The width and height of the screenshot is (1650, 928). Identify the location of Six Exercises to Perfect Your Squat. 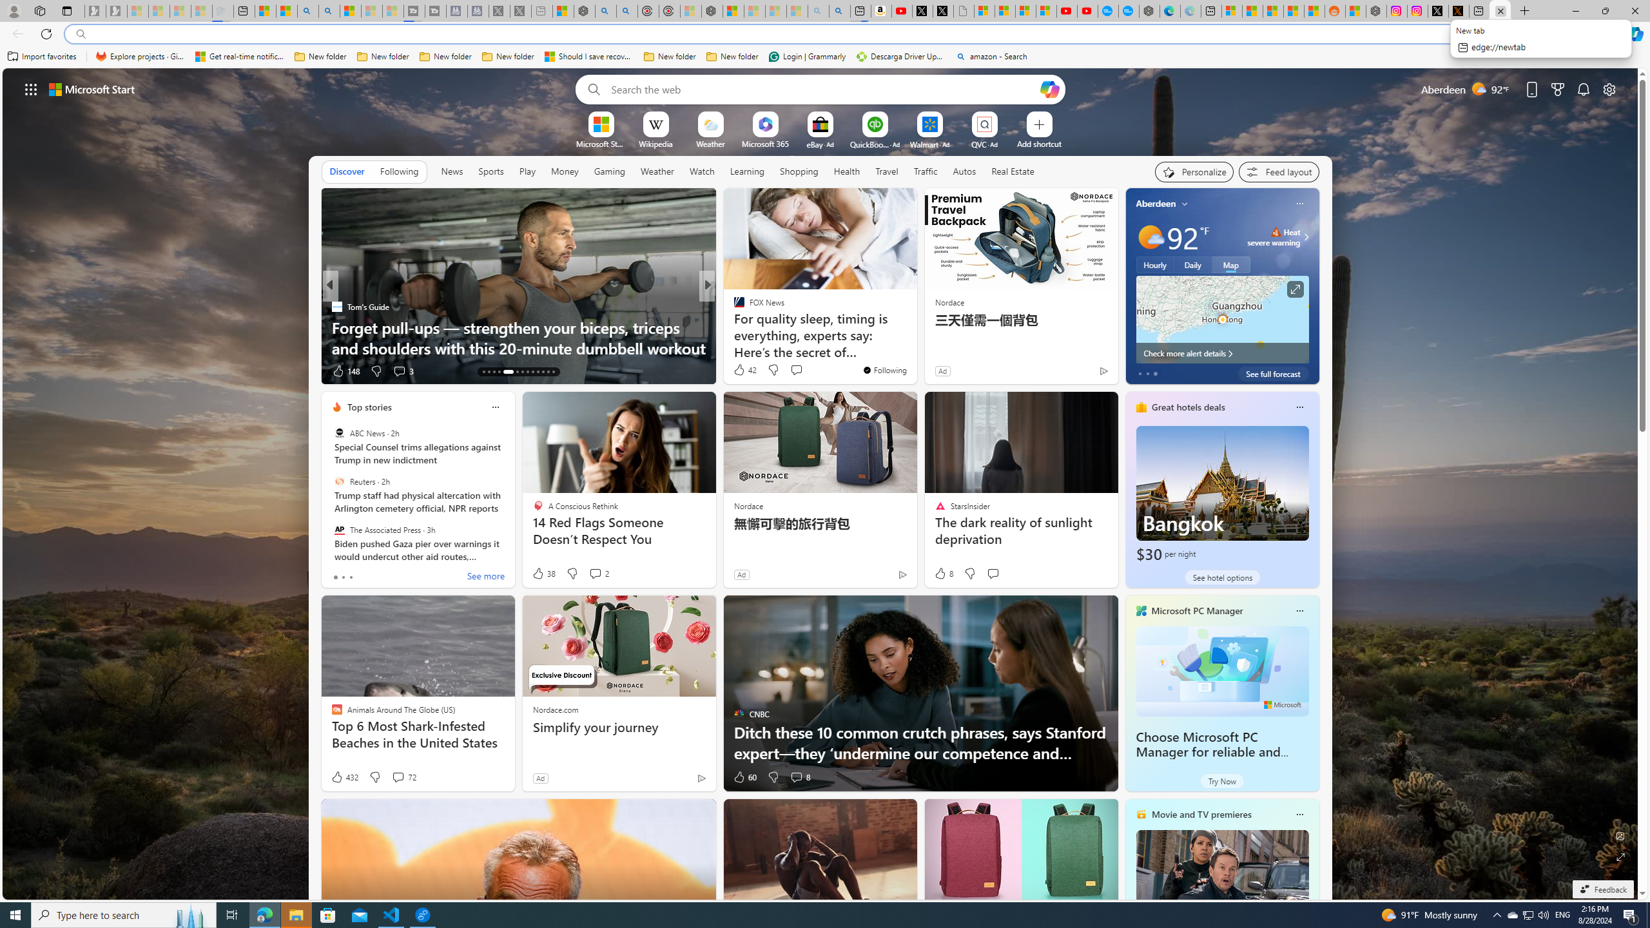
(915, 348).